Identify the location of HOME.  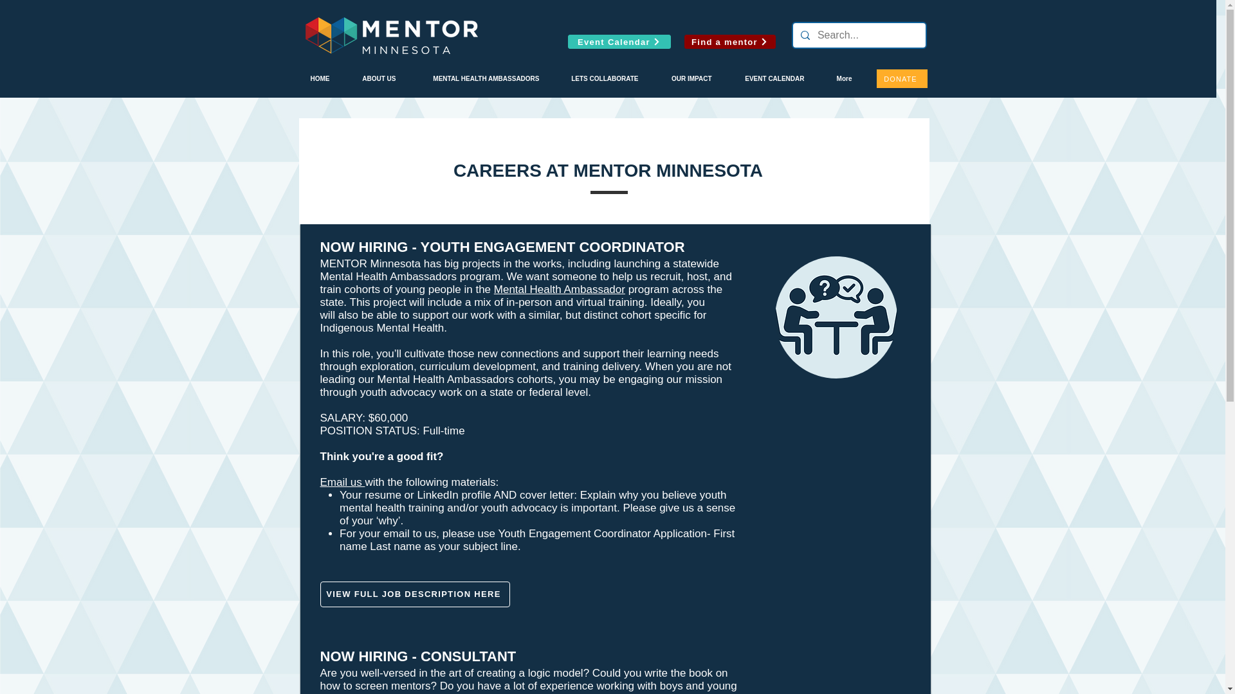
(313, 78).